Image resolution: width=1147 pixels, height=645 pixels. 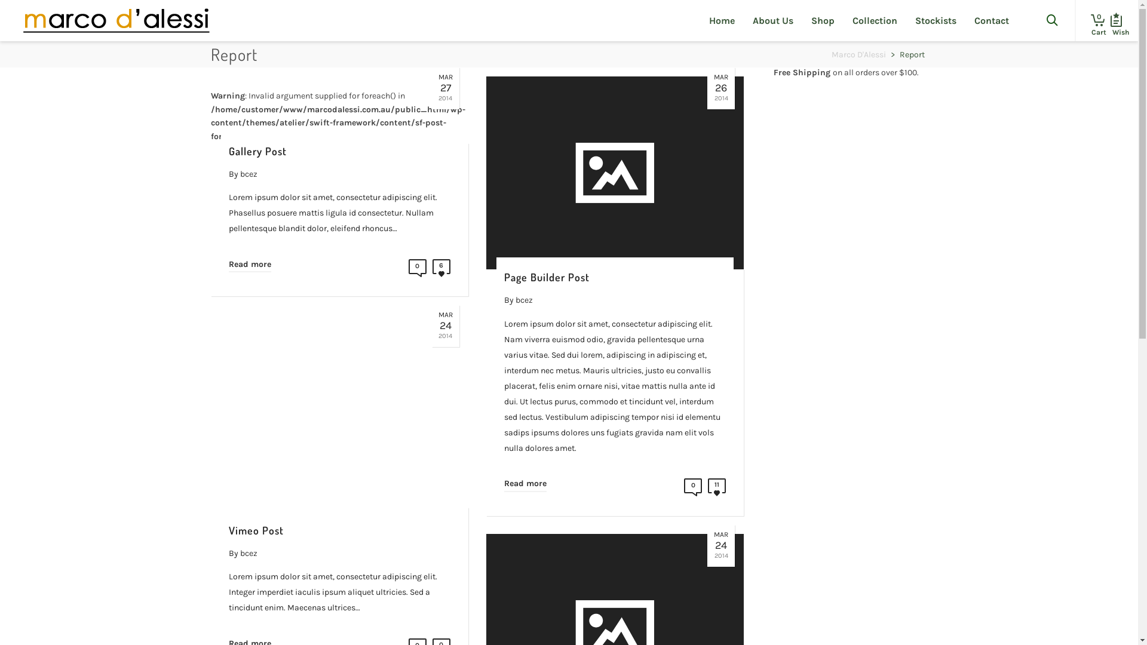 What do you see at coordinates (722, 20) in the screenshot?
I see `Home` at bounding box center [722, 20].